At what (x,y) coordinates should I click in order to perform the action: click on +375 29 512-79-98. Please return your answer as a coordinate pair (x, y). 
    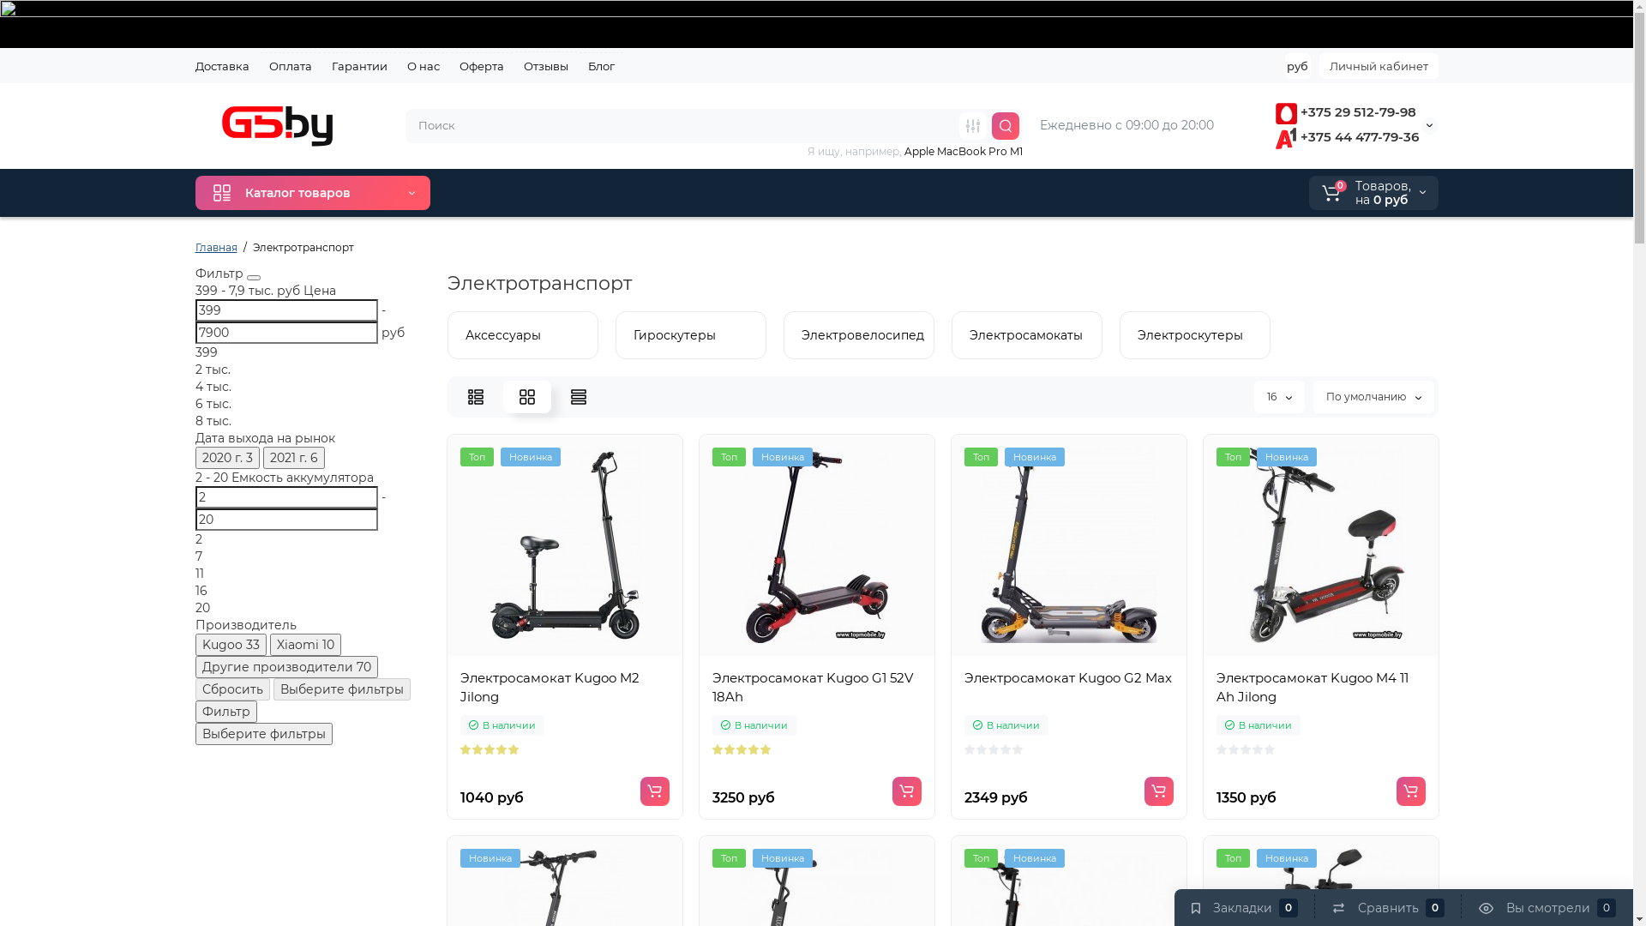
    Looking at the image, I should click on (1346, 111).